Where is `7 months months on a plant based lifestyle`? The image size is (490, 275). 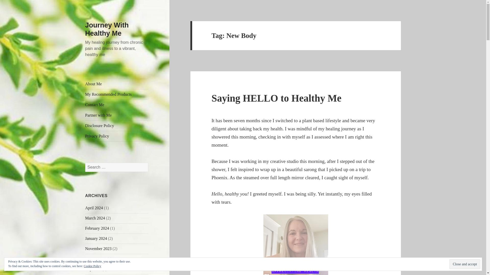 7 months months on a plant based lifestyle is located at coordinates (296, 245).